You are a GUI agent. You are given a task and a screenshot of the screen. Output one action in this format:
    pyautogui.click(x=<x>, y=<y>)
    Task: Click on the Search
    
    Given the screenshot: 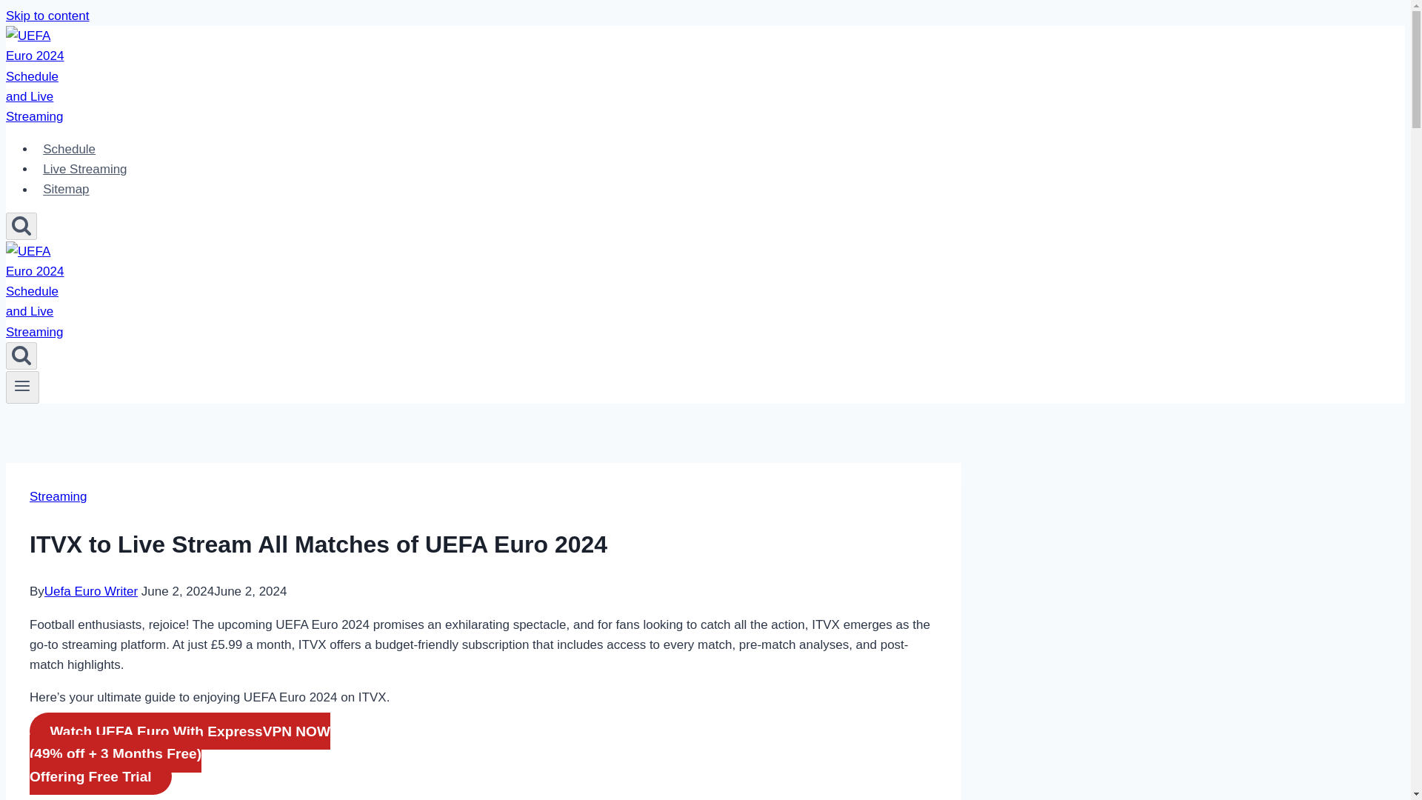 What is the action you would take?
    pyautogui.click(x=21, y=225)
    